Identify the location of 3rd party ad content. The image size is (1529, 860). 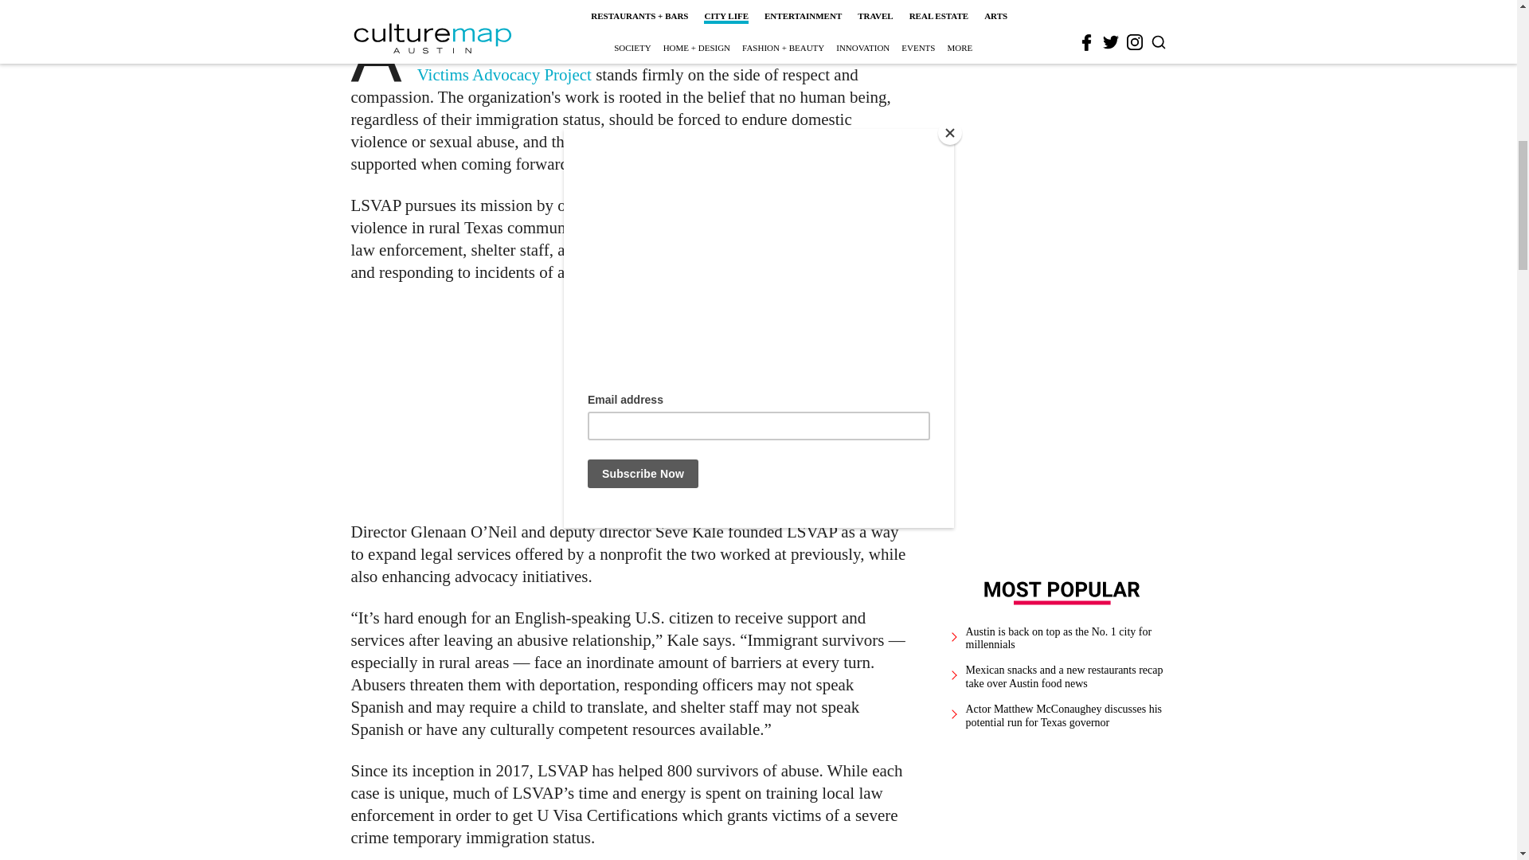
(631, 401).